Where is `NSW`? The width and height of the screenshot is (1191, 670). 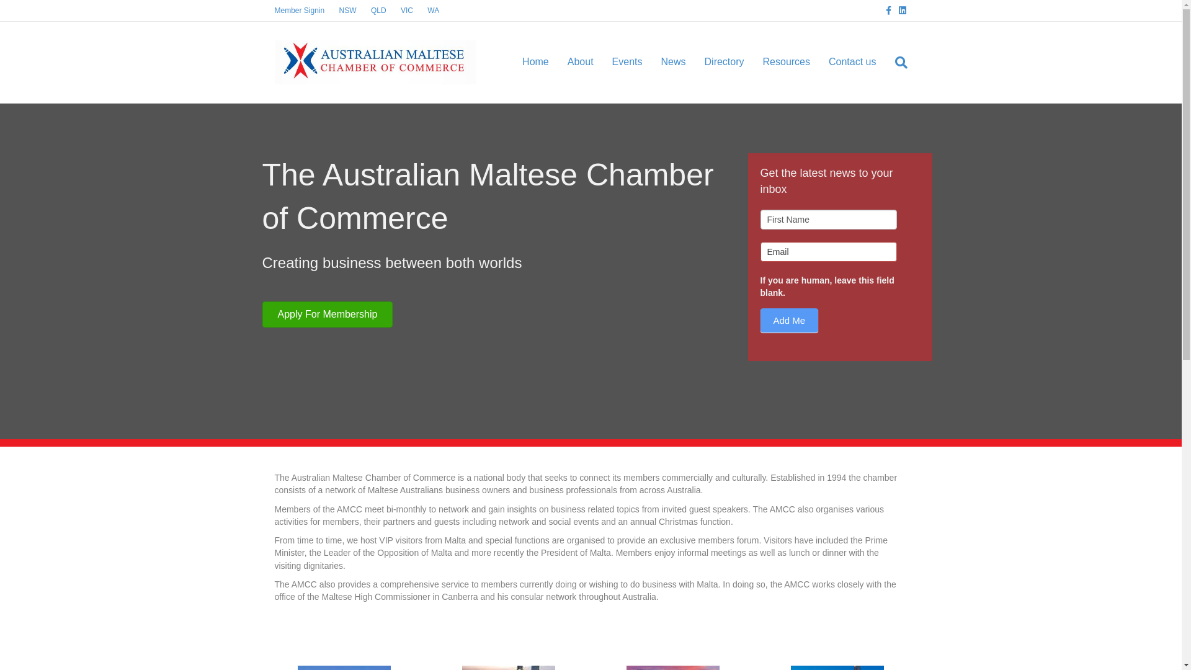 NSW is located at coordinates (348, 11).